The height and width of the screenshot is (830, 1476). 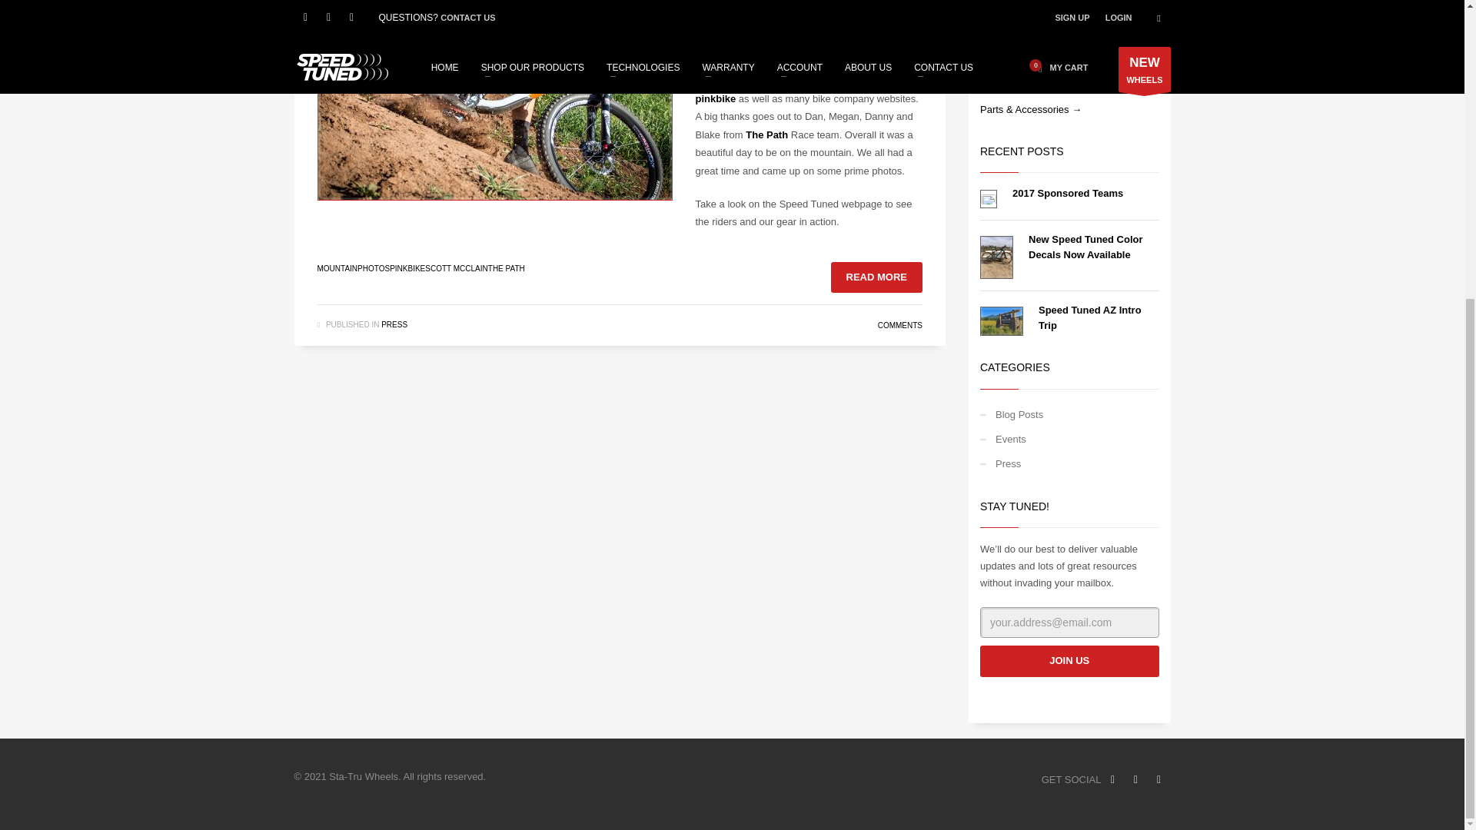 What do you see at coordinates (1135, 780) in the screenshot?
I see `Follow our tweets!` at bounding box center [1135, 780].